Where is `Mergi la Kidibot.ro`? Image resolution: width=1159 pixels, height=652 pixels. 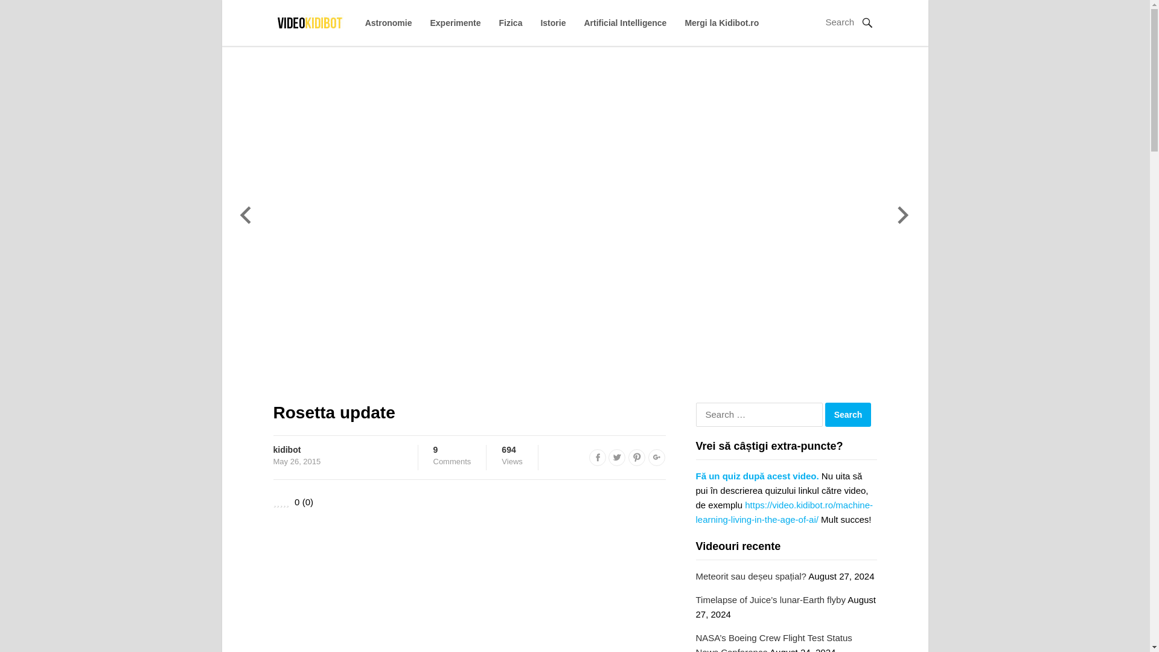 Mergi la Kidibot.ro is located at coordinates (453, 455).